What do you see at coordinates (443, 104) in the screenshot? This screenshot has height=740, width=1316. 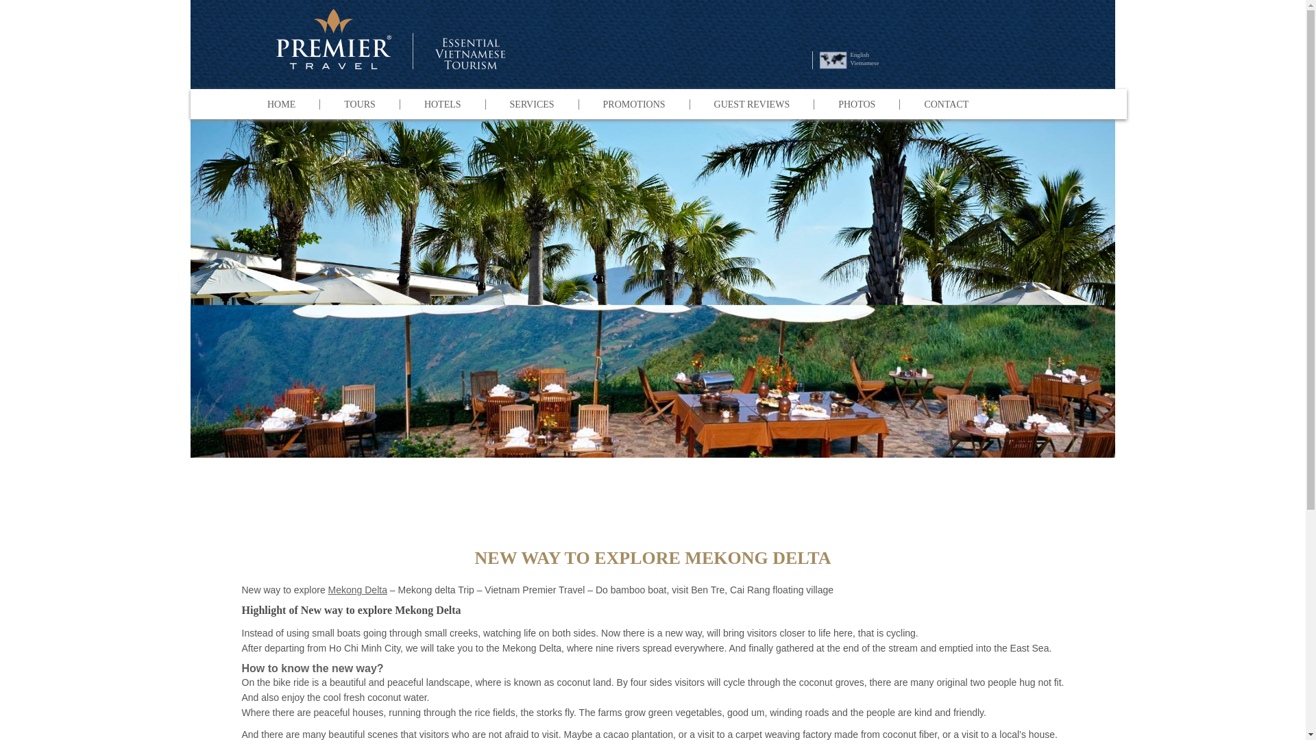 I see `HOTELS` at bounding box center [443, 104].